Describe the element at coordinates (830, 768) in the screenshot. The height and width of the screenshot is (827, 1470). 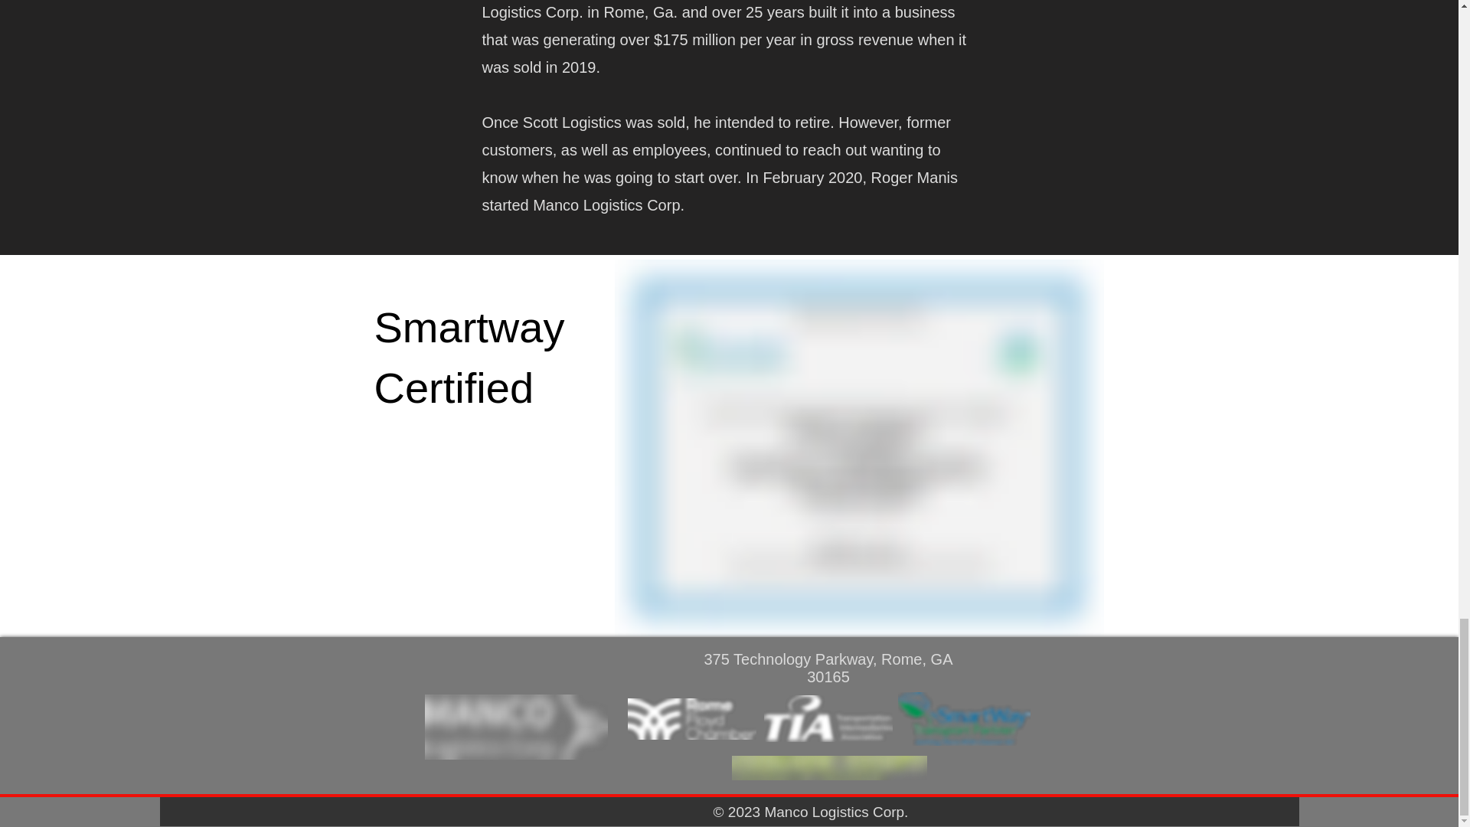
I see `CherokeeCountyChamber.png` at that location.